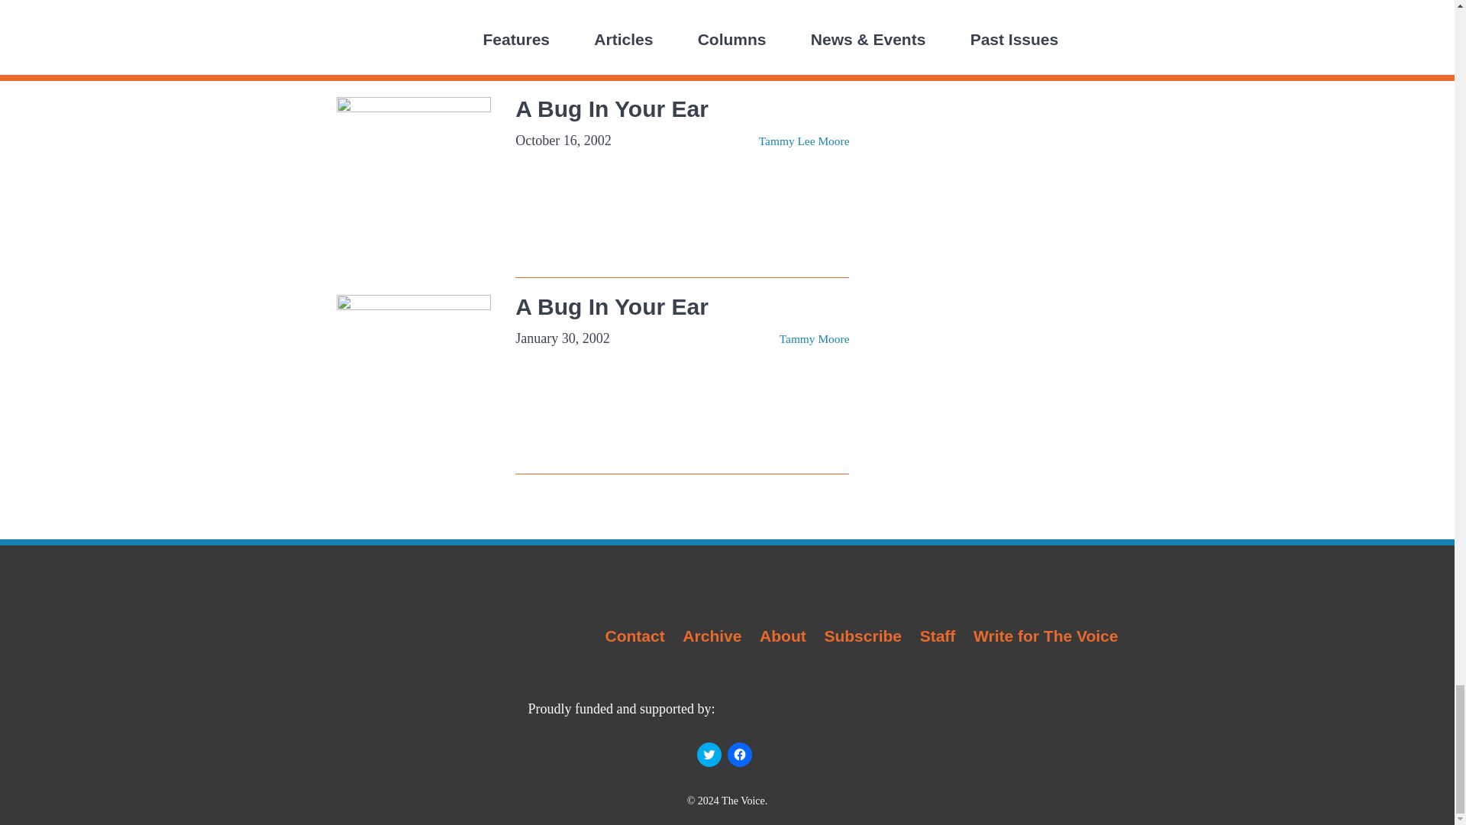 This screenshot has height=825, width=1466. I want to click on Tammy Moore, so click(815, 339).